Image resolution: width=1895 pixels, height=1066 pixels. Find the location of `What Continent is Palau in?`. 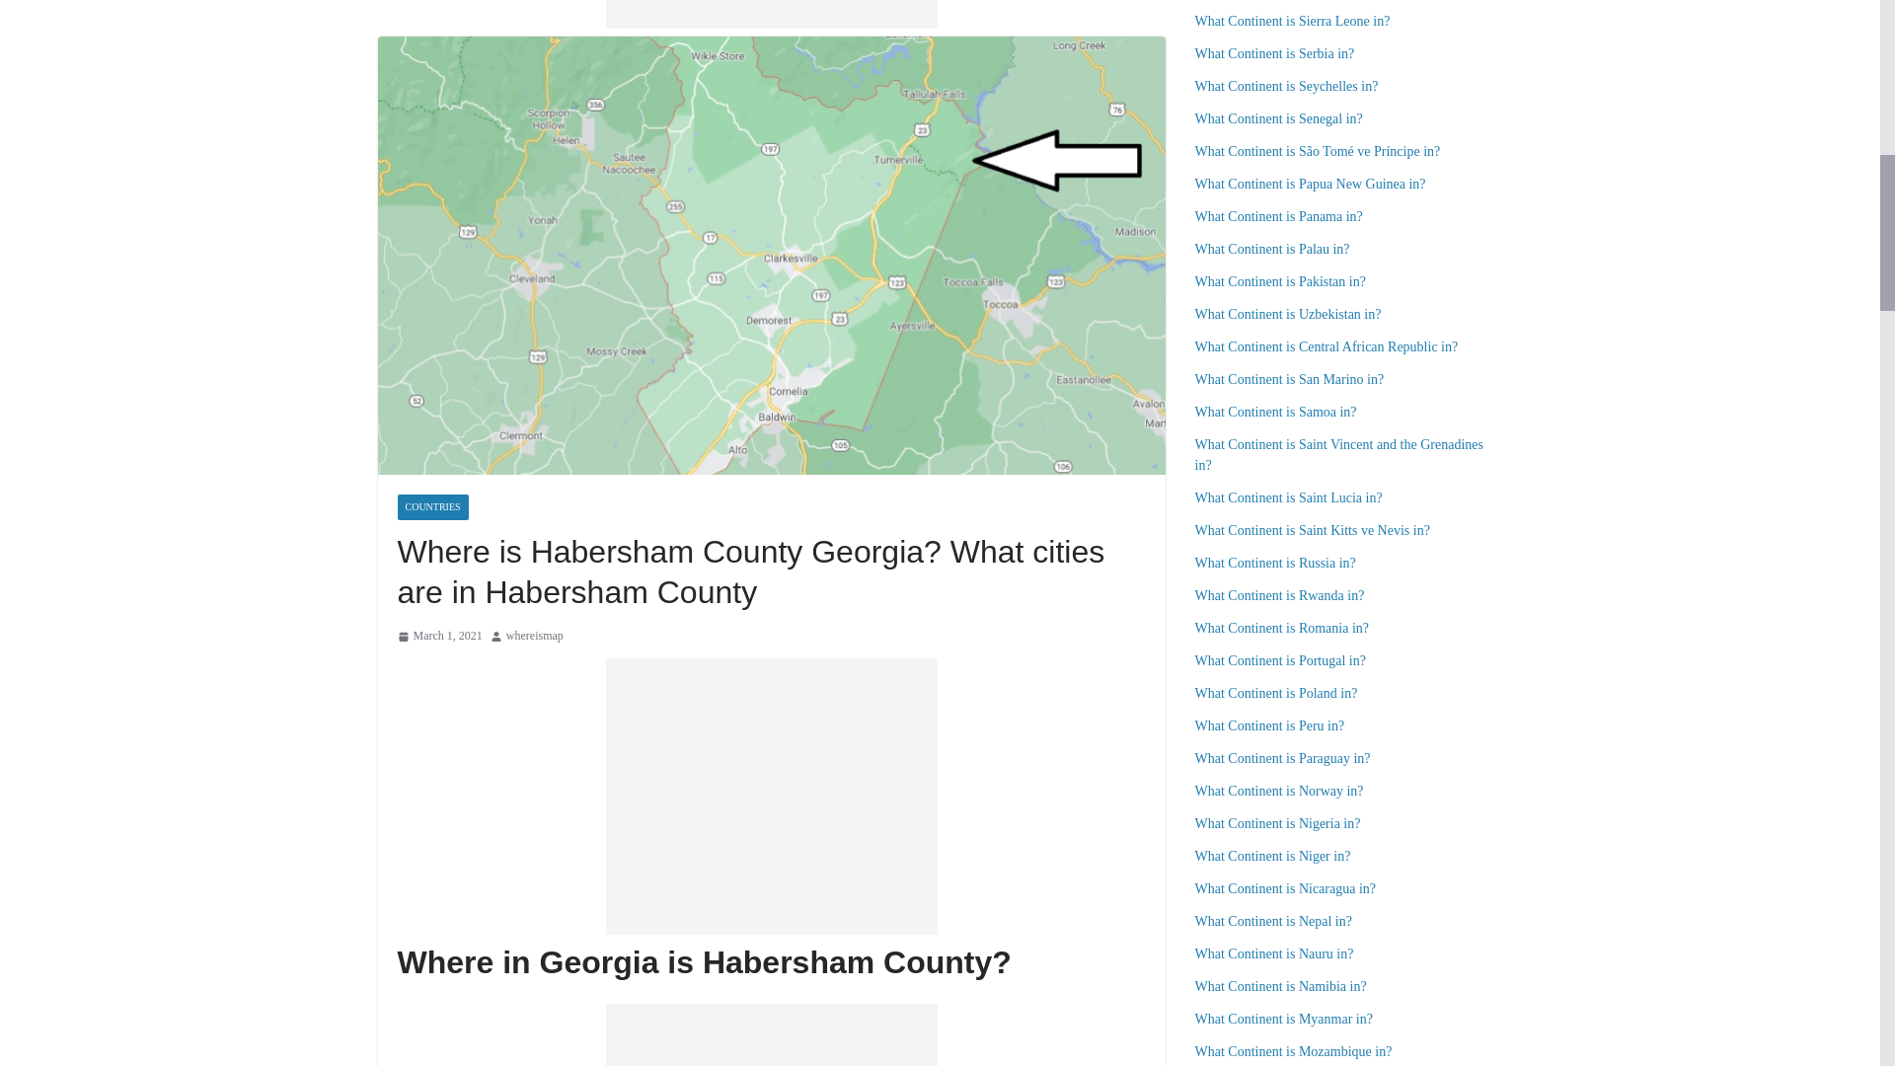

What Continent is Palau in? is located at coordinates (1271, 249).